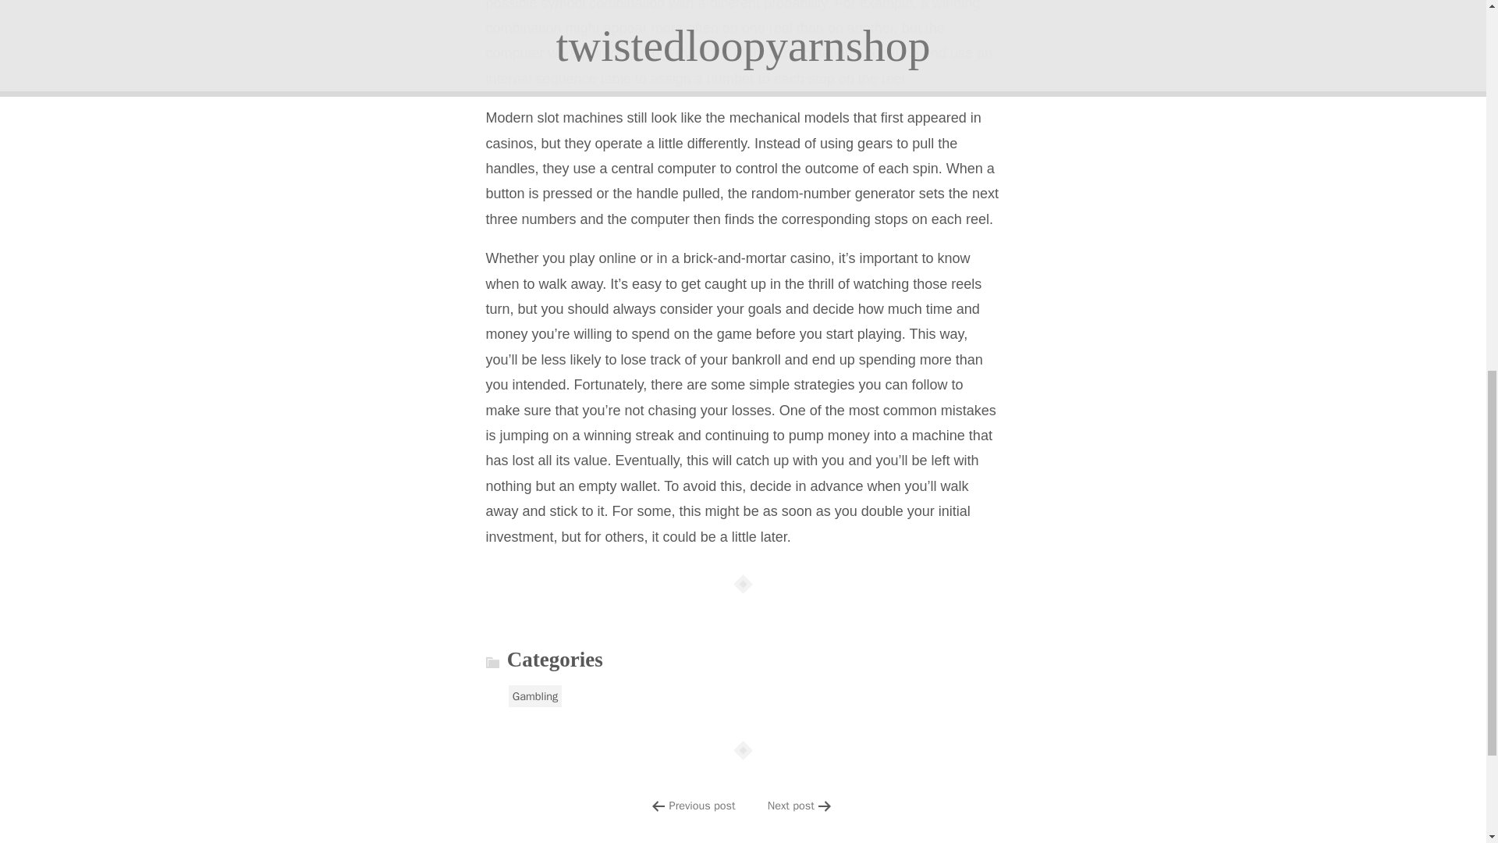  Describe the element at coordinates (535, 696) in the screenshot. I see `Gambling` at that location.